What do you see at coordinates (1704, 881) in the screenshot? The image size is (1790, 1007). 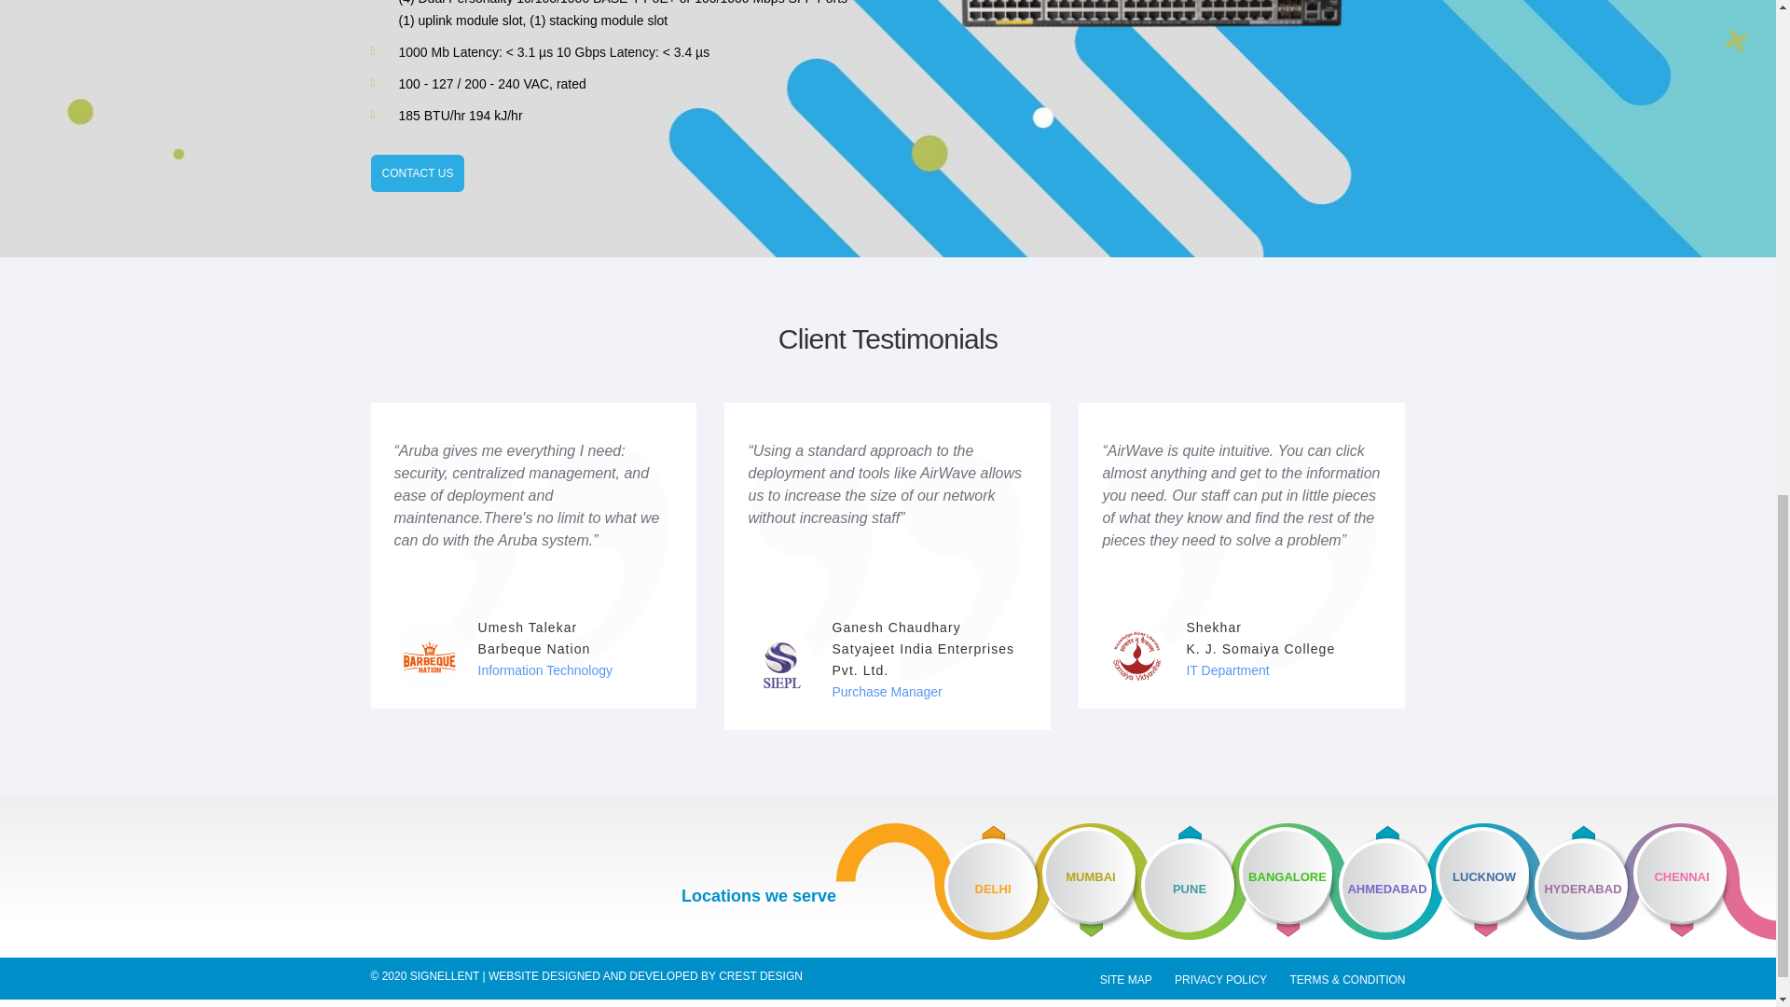 I see `CHENNAI` at bounding box center [1704, 881].